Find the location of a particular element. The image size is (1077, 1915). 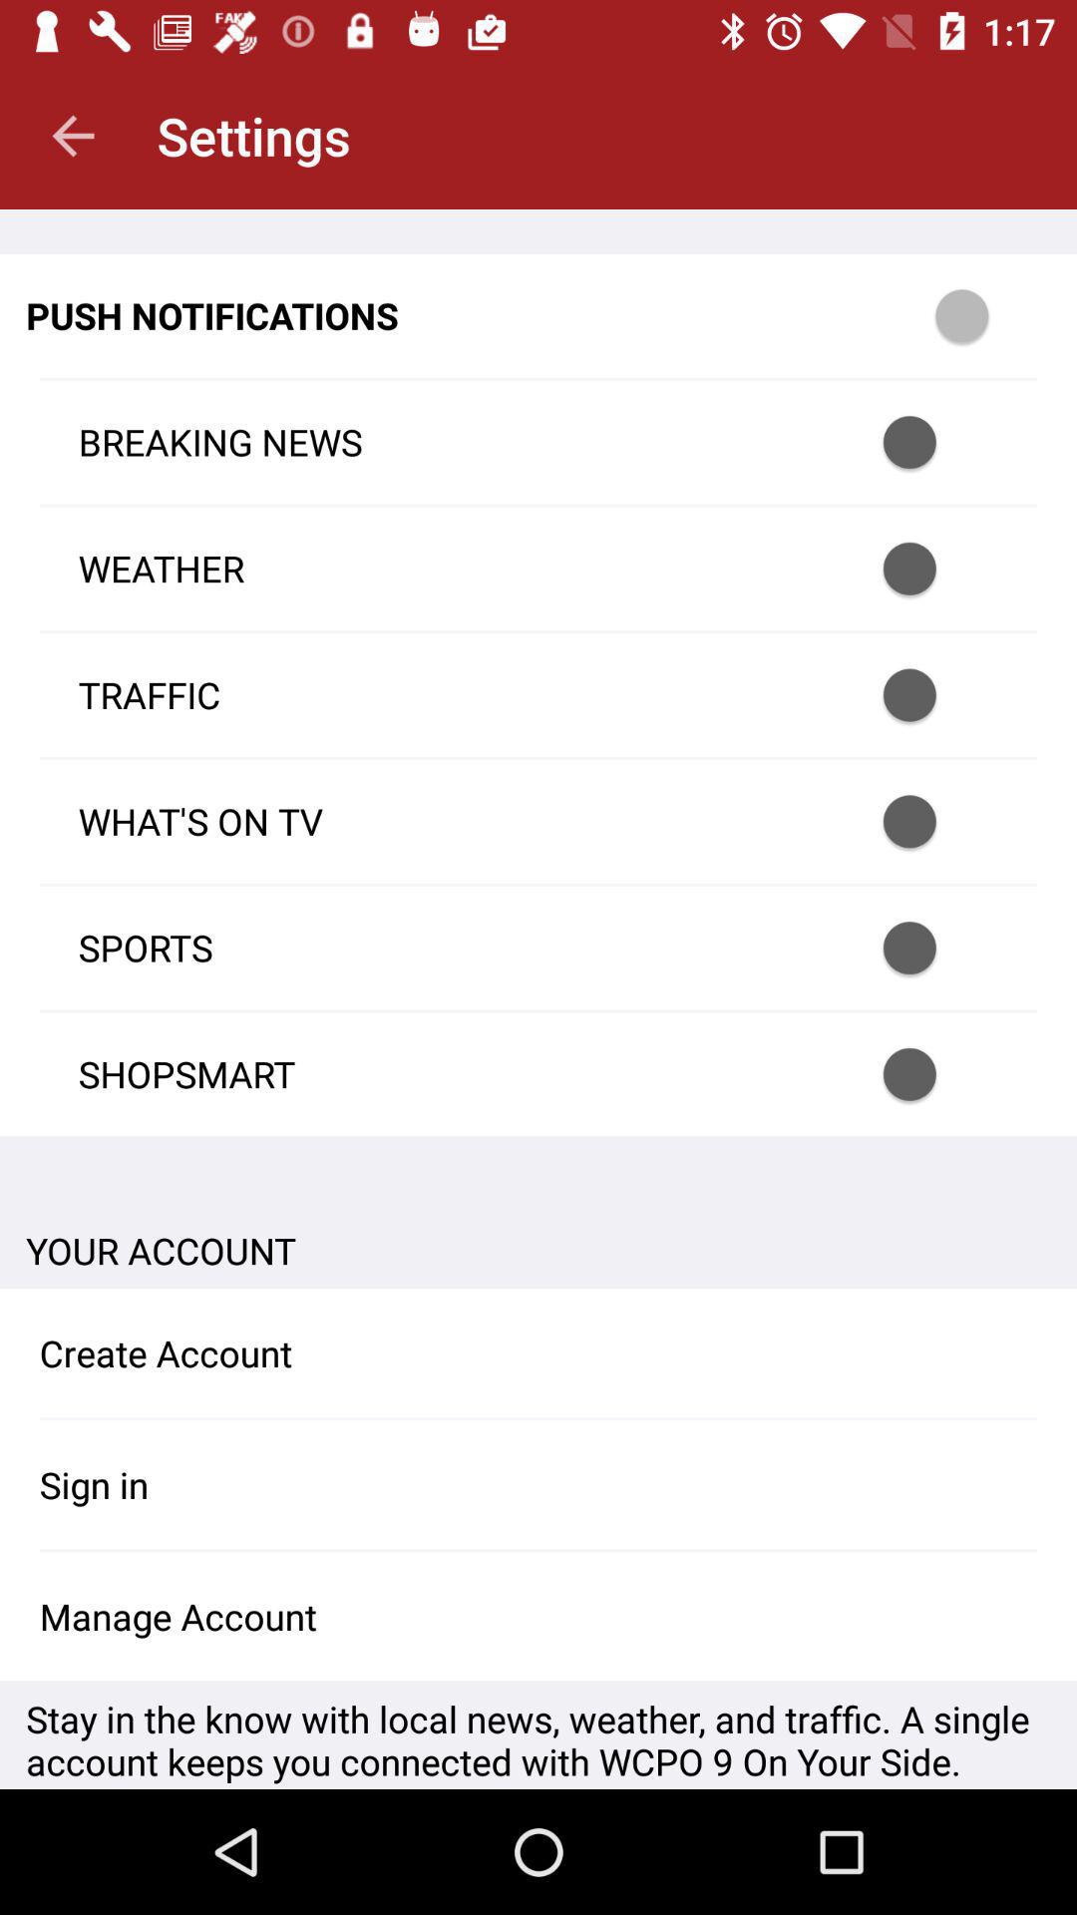

select/unselect notification is located at coordinates (935, 443).